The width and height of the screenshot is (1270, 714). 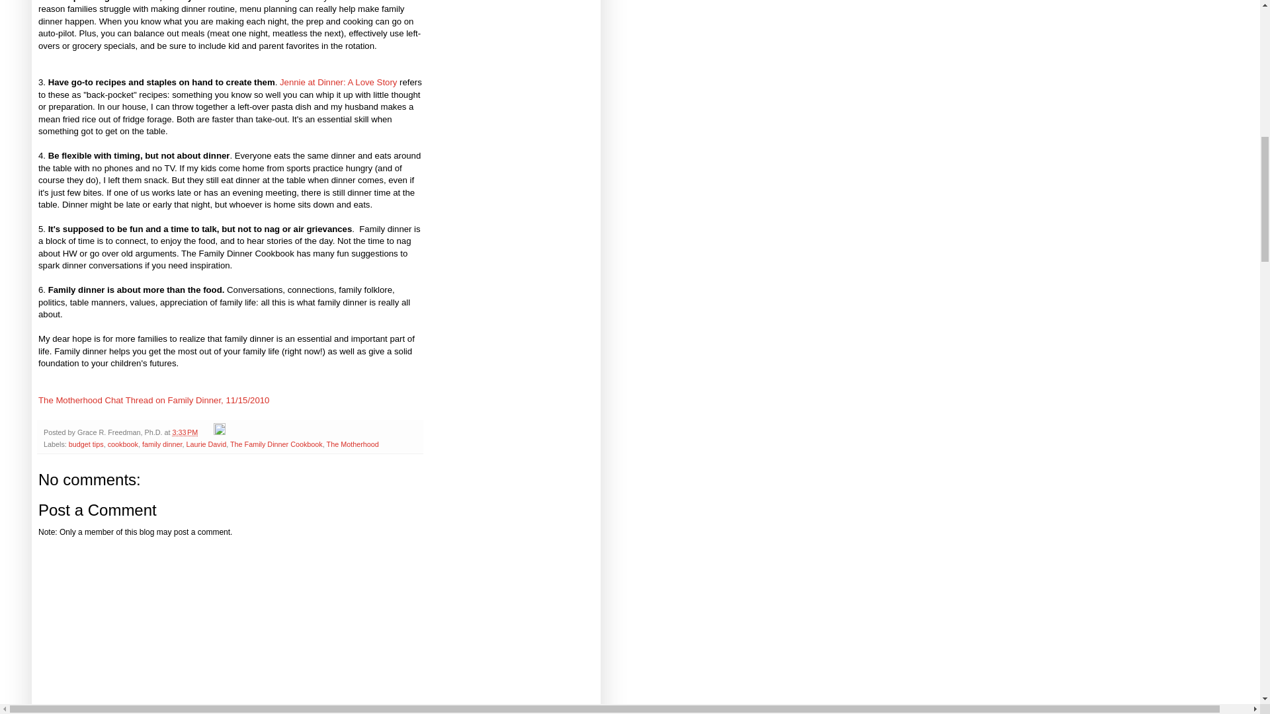 I want to click on permanent link, so click(x=185, y=432).